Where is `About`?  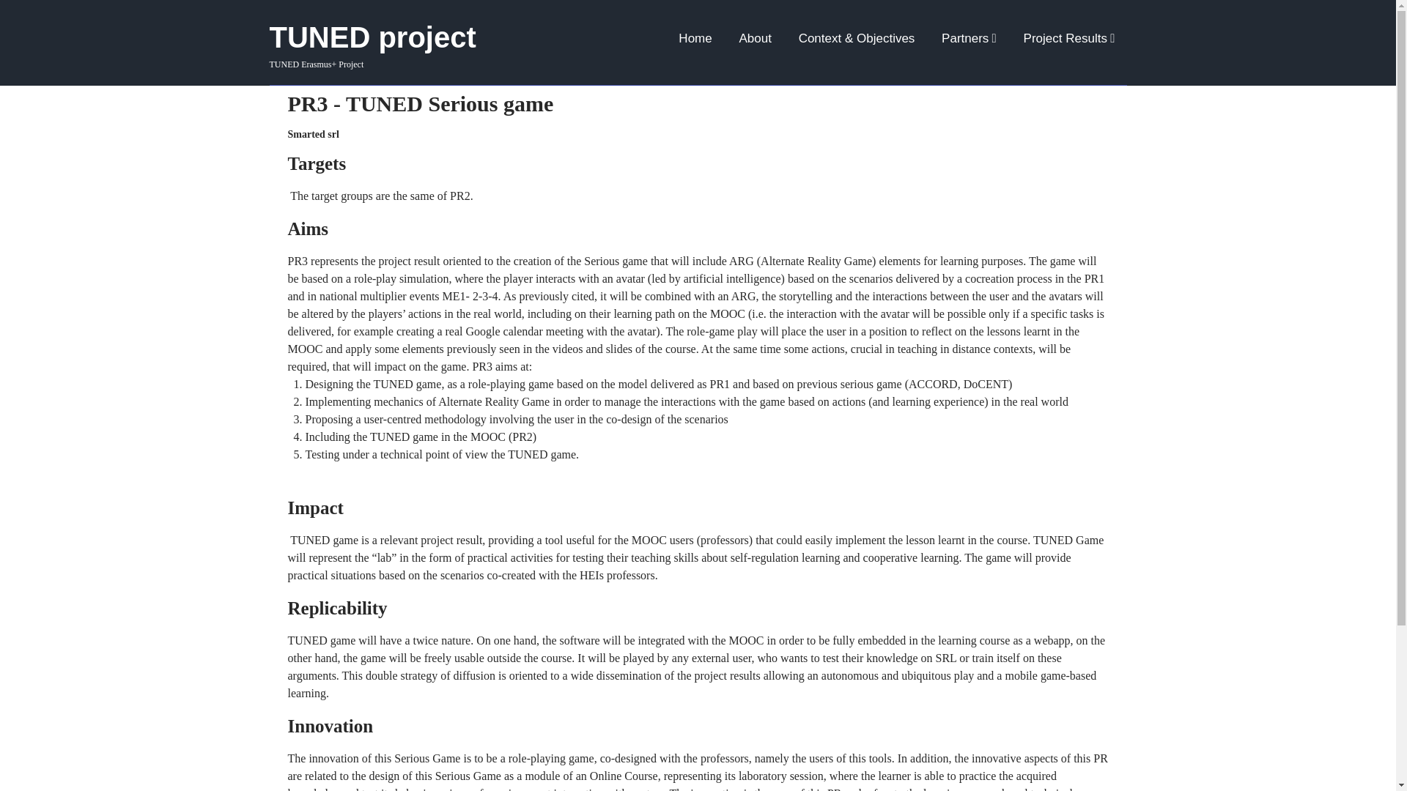
About is located at coordinates (755, 38).